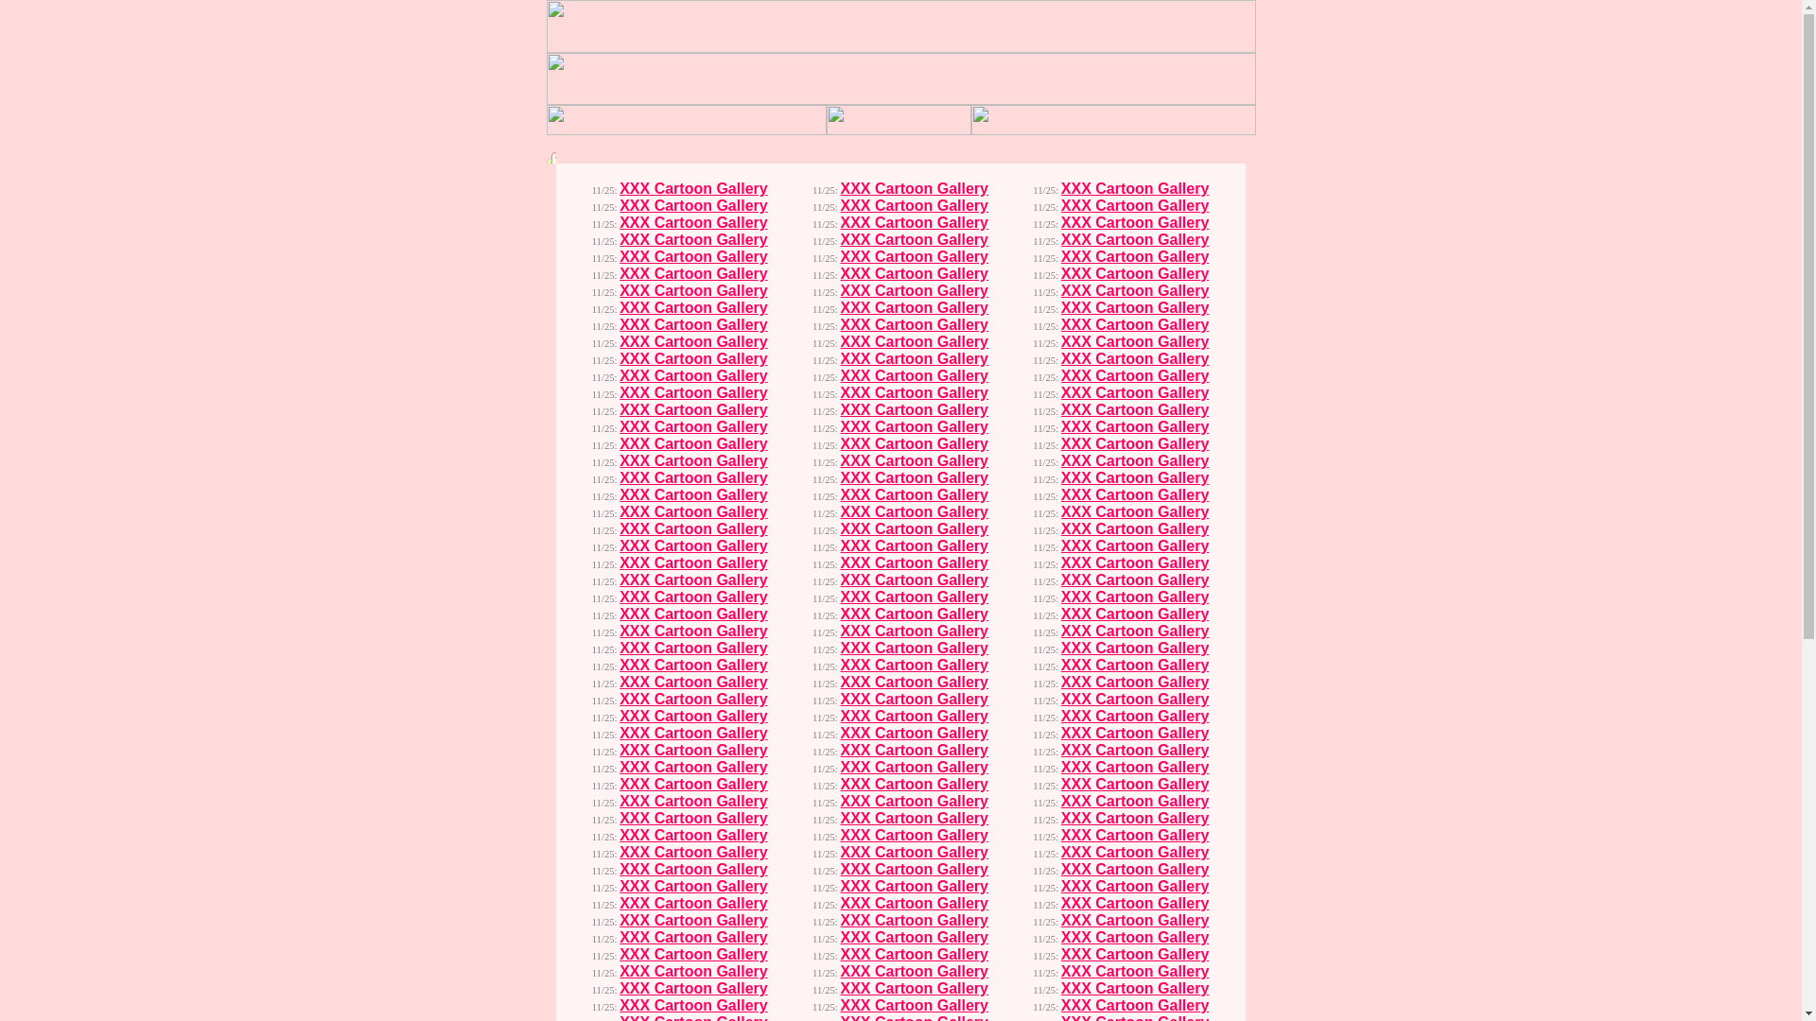  Describe the element at coordinates (694, 563) in the screenshot. I see `XXX Cartoon Gallery` at that location.